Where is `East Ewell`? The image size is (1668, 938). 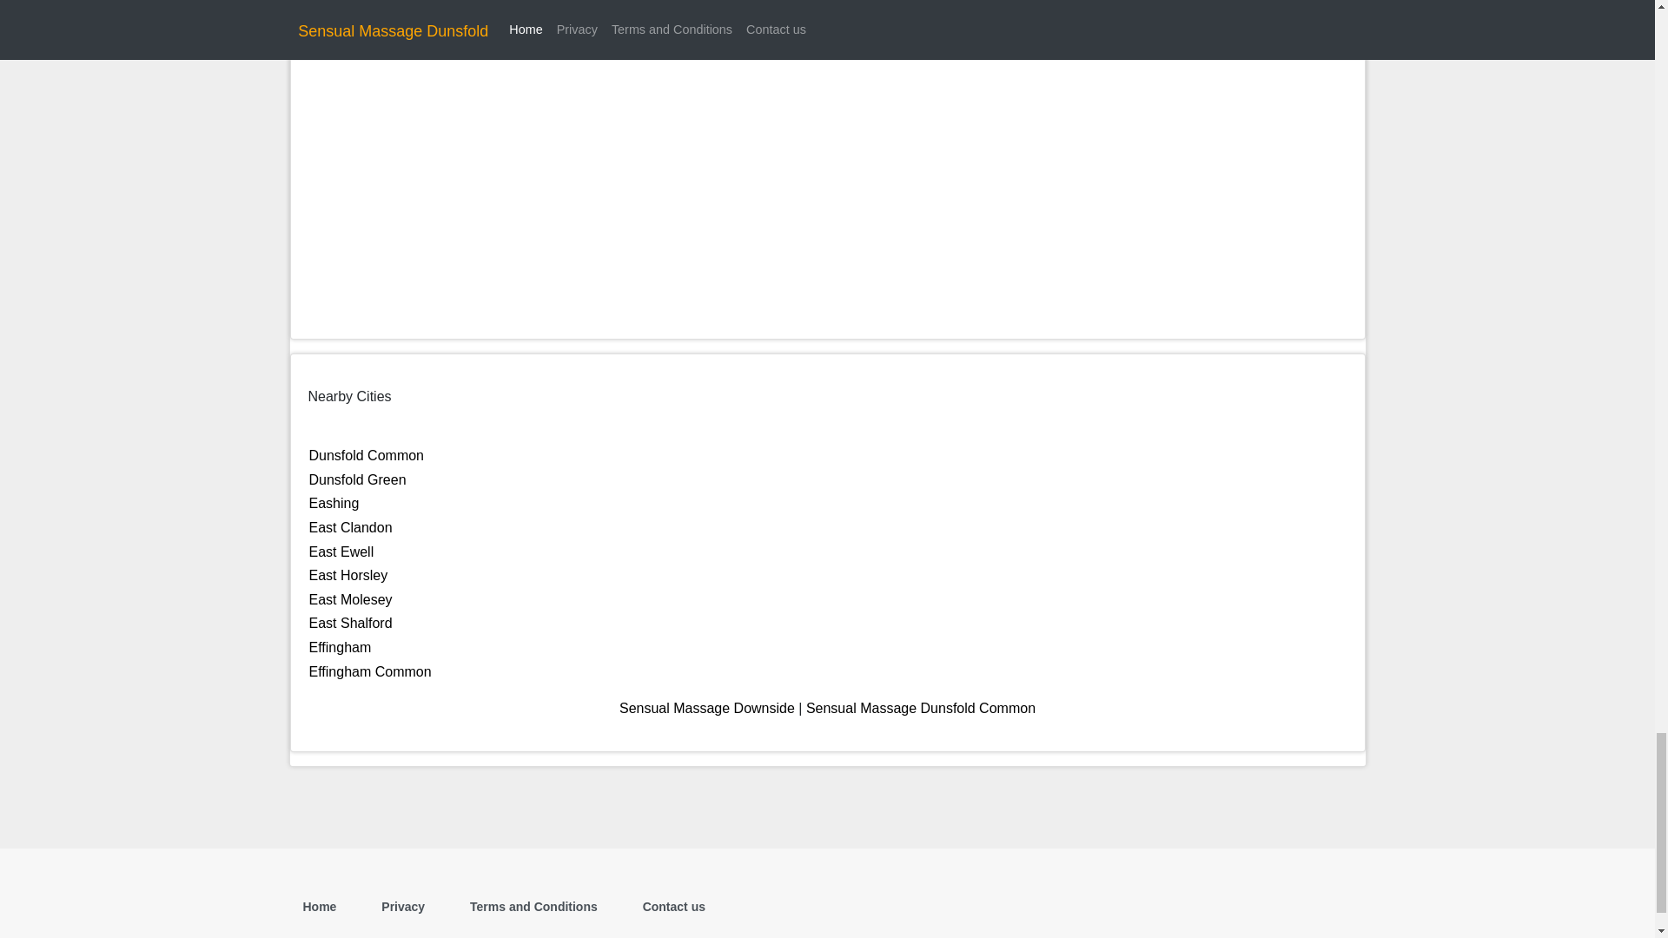
East Ewell is located at coordinates (341, 552).